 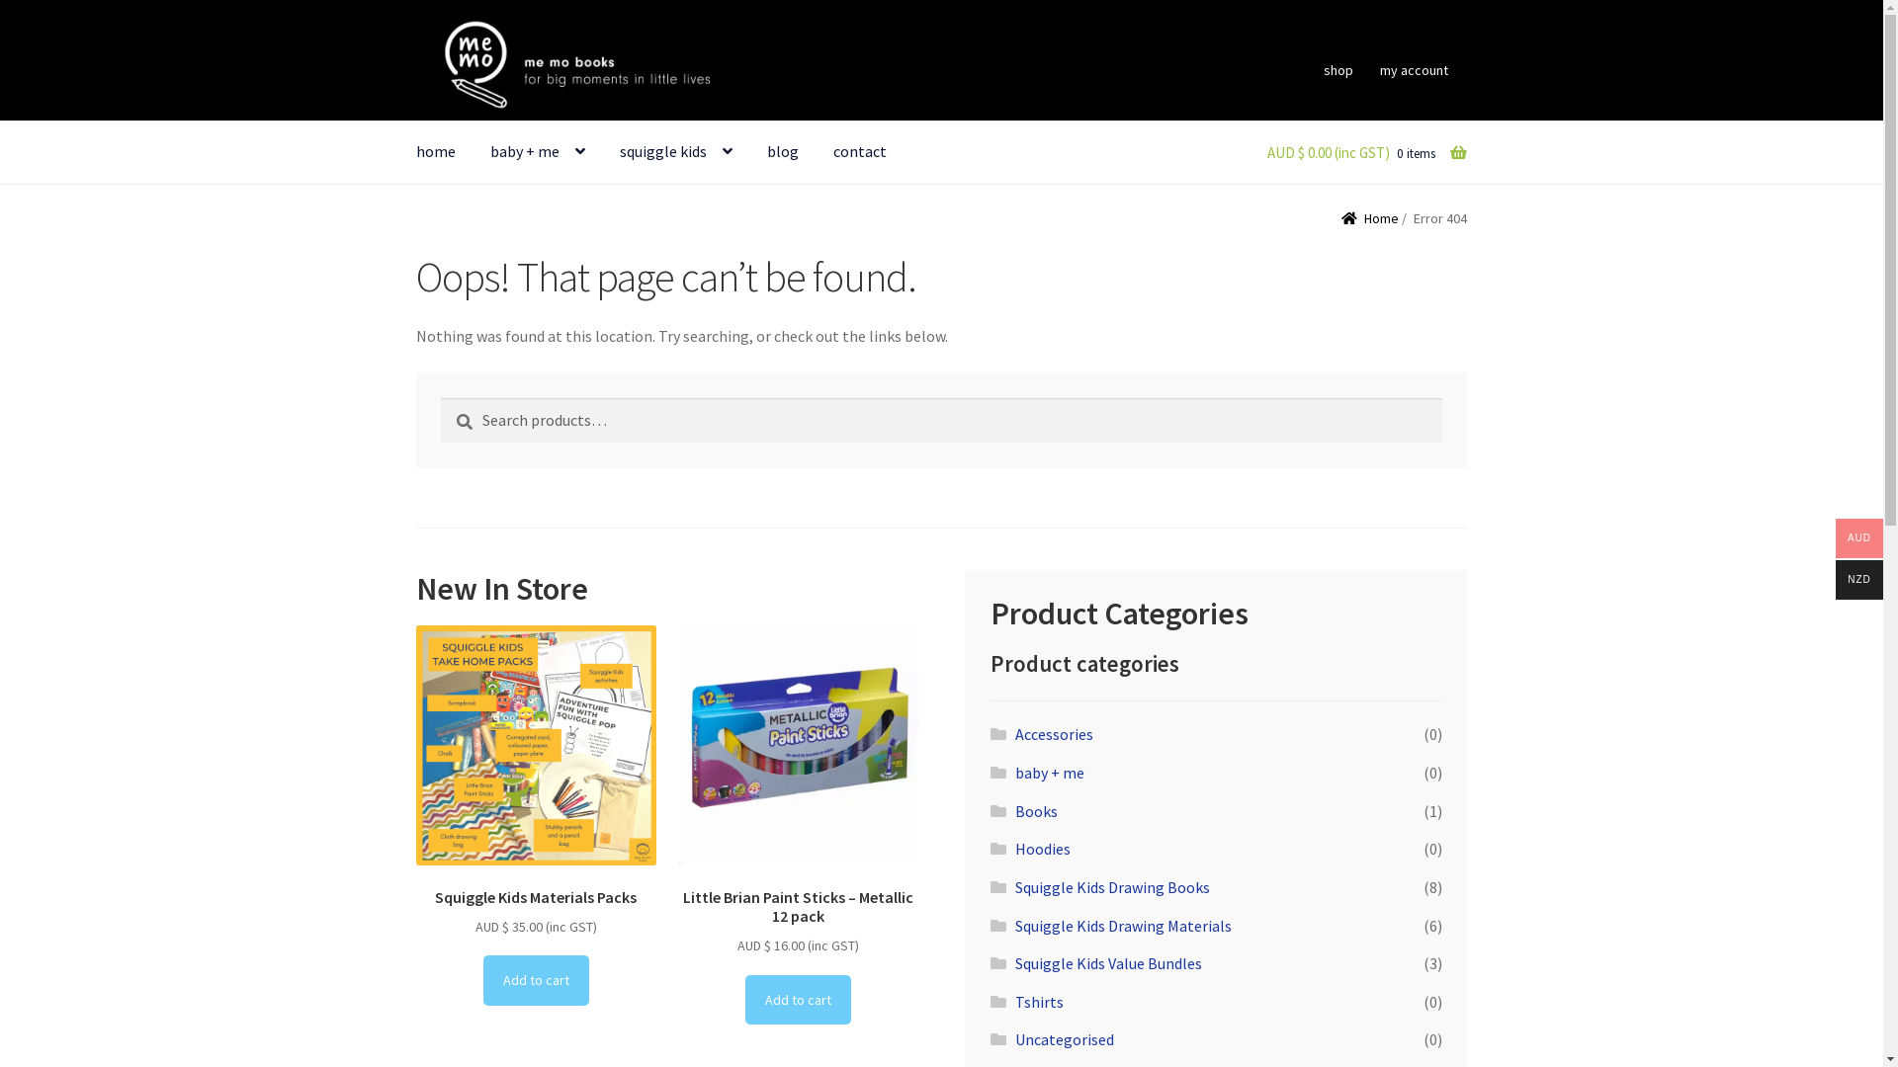 I want to click on Skip to navigation, so click(x=415, y=20).